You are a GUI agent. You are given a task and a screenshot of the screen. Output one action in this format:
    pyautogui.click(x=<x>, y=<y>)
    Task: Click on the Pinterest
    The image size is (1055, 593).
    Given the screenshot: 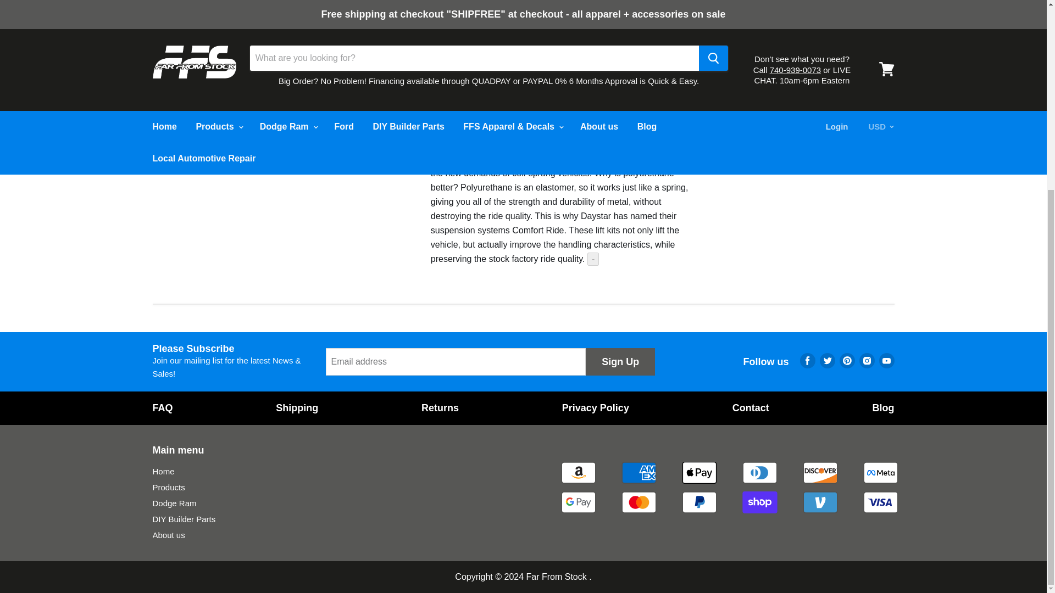 What is the action you would take?
    pyautogui.click(x=847, y=361)
    